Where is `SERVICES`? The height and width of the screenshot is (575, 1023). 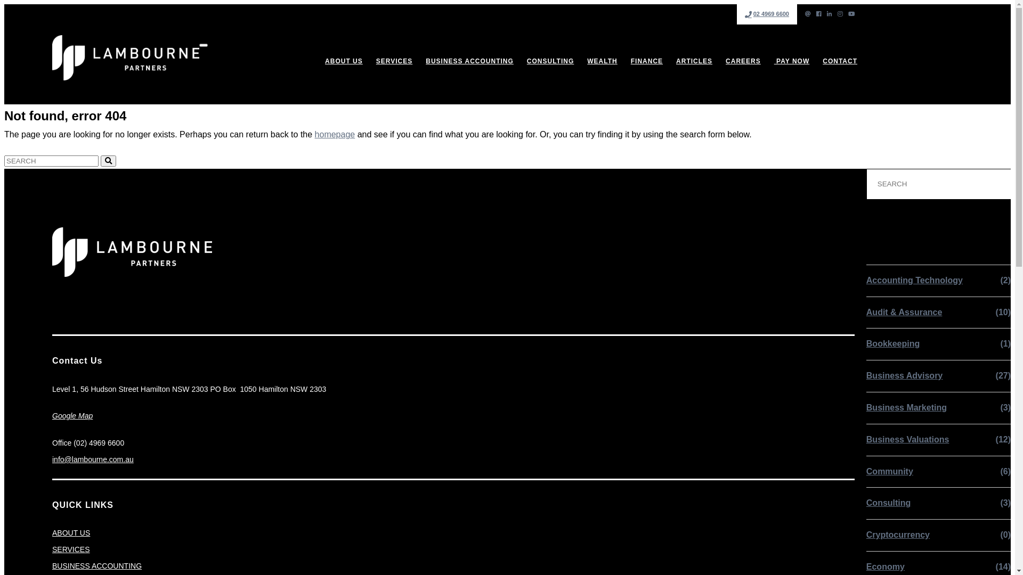
SERVICES is located at coordinates (394, 62).